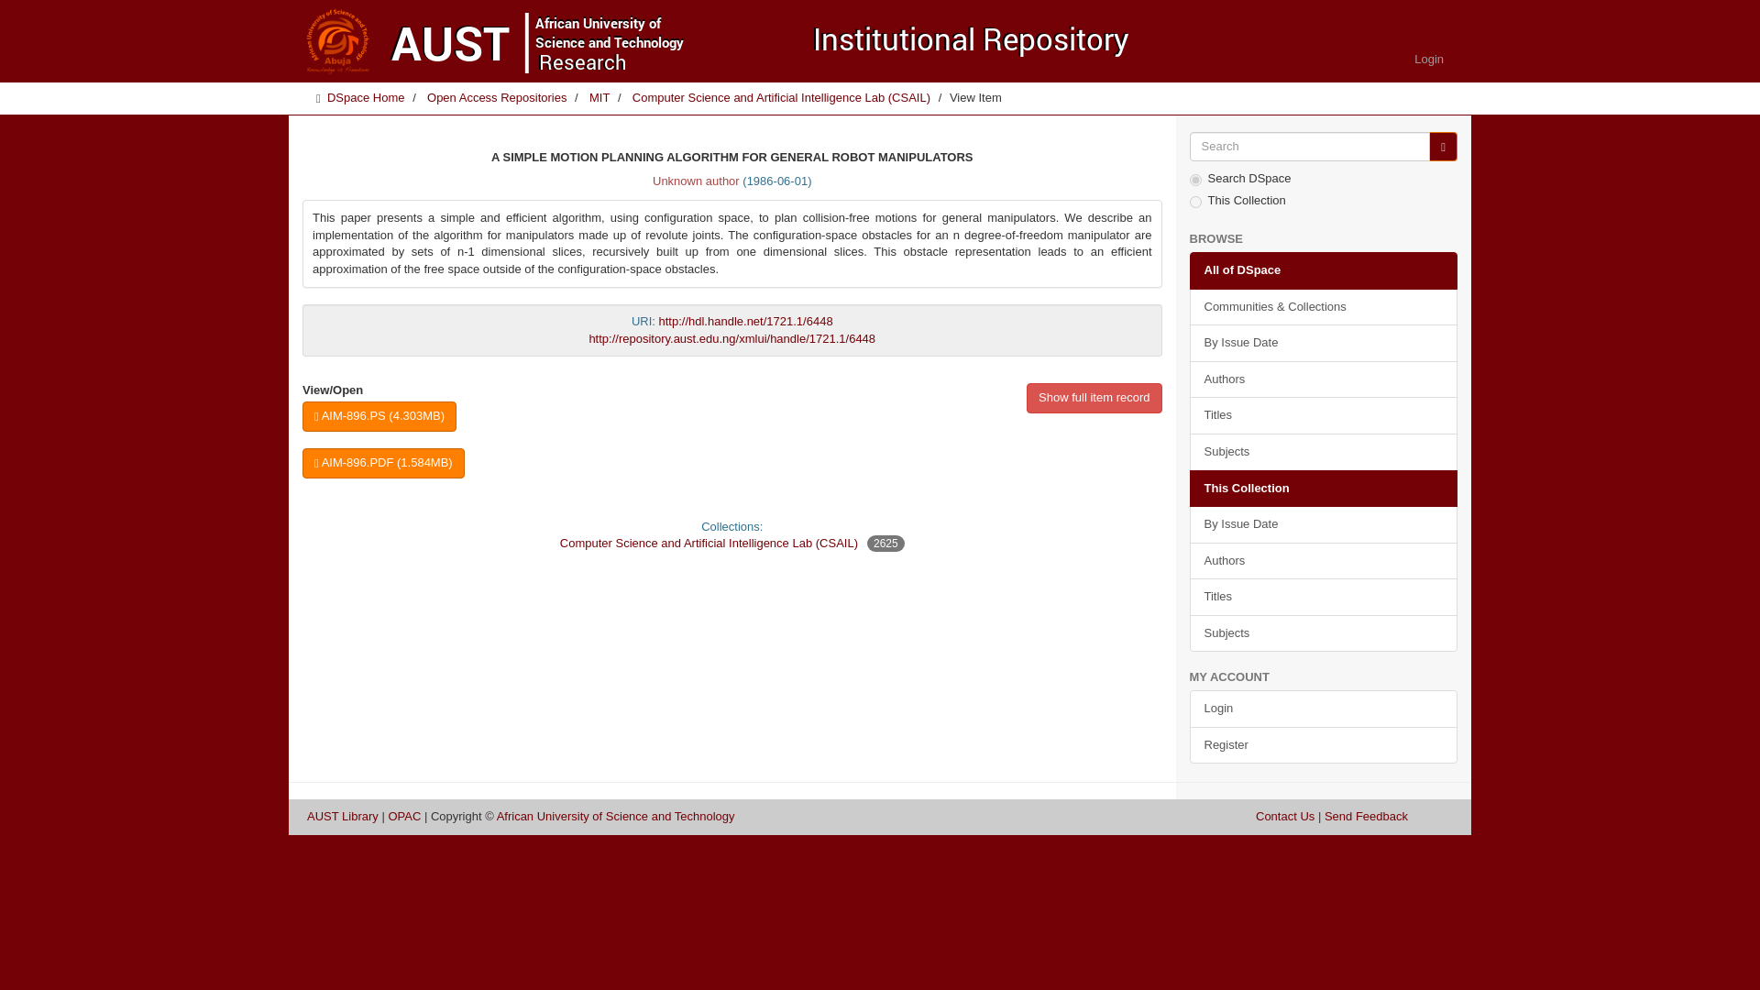 The width and height of the screenshot is (1760, 990). What do you see at coordinates (1324, 632) in the screenshot?
I see `Subjects` at bounding box center [1324, 632].